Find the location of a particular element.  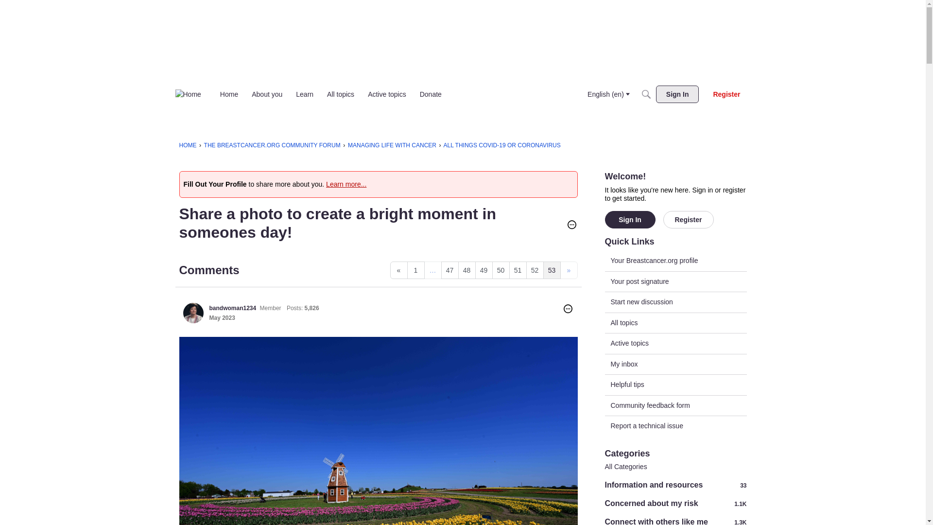

About you is located at coordinates (267, 94).